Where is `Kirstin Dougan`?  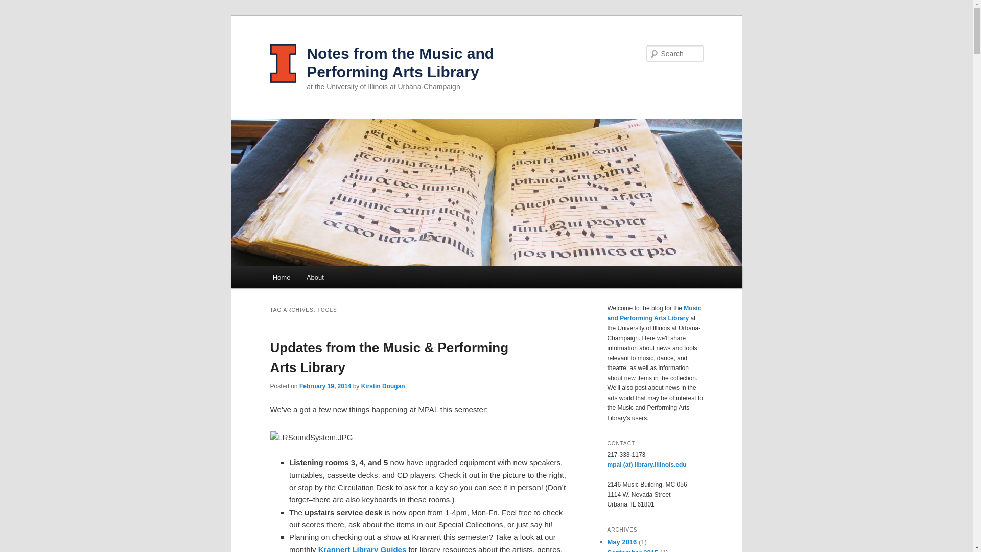 Kirstin Dougan is located at coordinates (383, 386).